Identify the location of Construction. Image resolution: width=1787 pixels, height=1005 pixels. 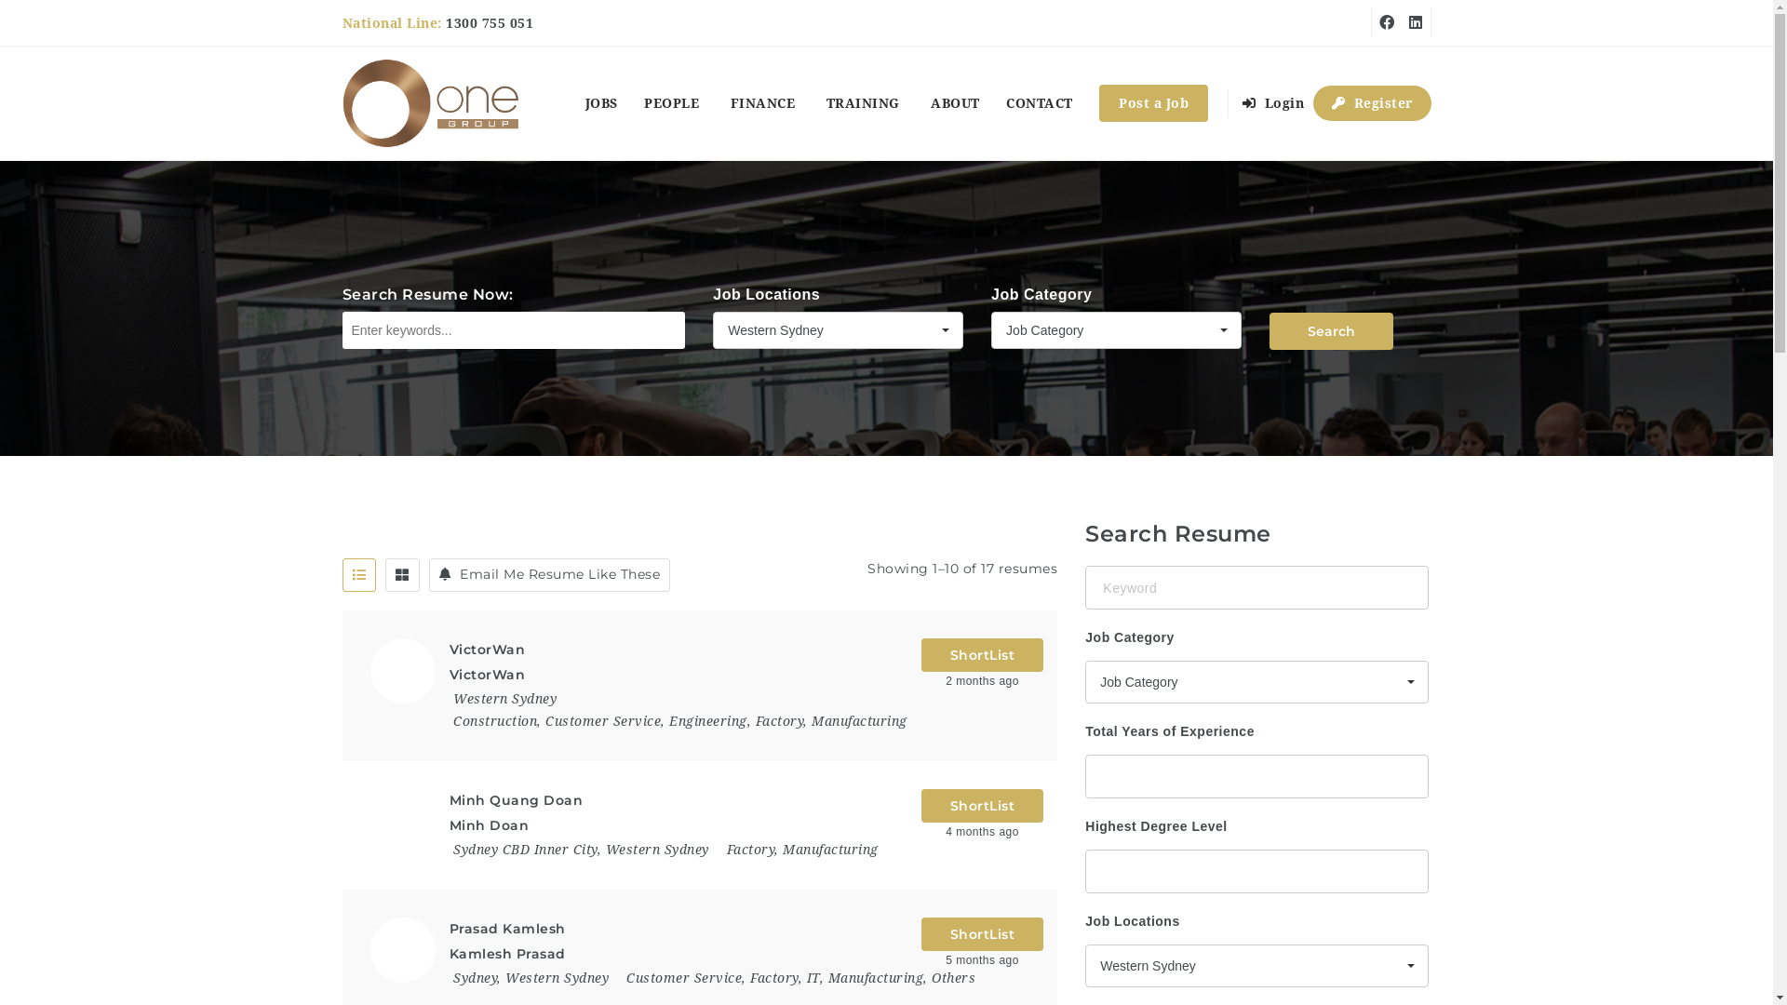
(495, 721).